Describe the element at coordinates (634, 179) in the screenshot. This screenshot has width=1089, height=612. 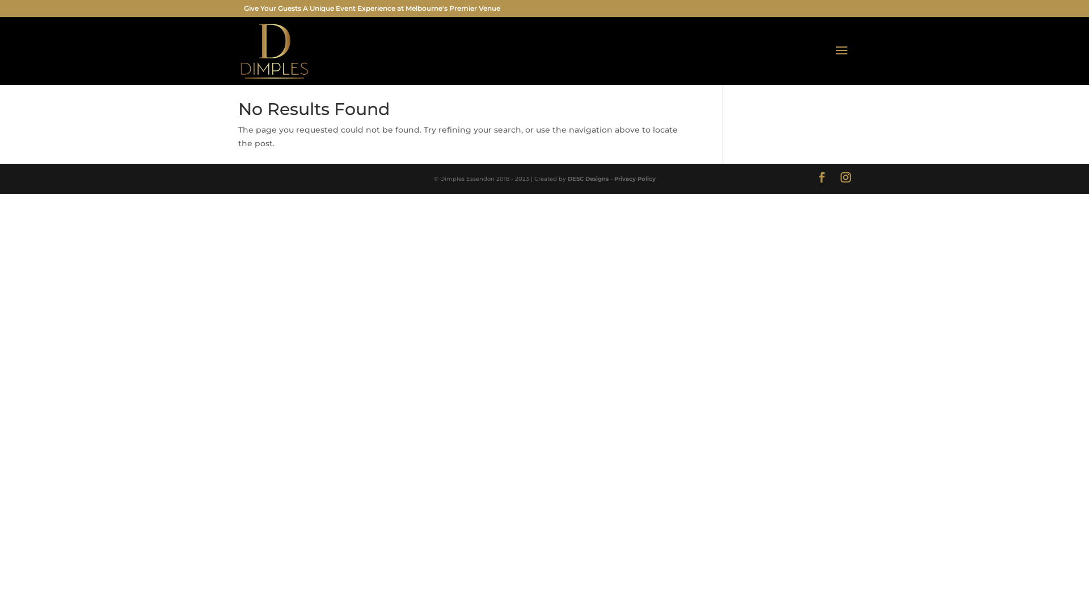
I see `Privacy Policy` at that location.